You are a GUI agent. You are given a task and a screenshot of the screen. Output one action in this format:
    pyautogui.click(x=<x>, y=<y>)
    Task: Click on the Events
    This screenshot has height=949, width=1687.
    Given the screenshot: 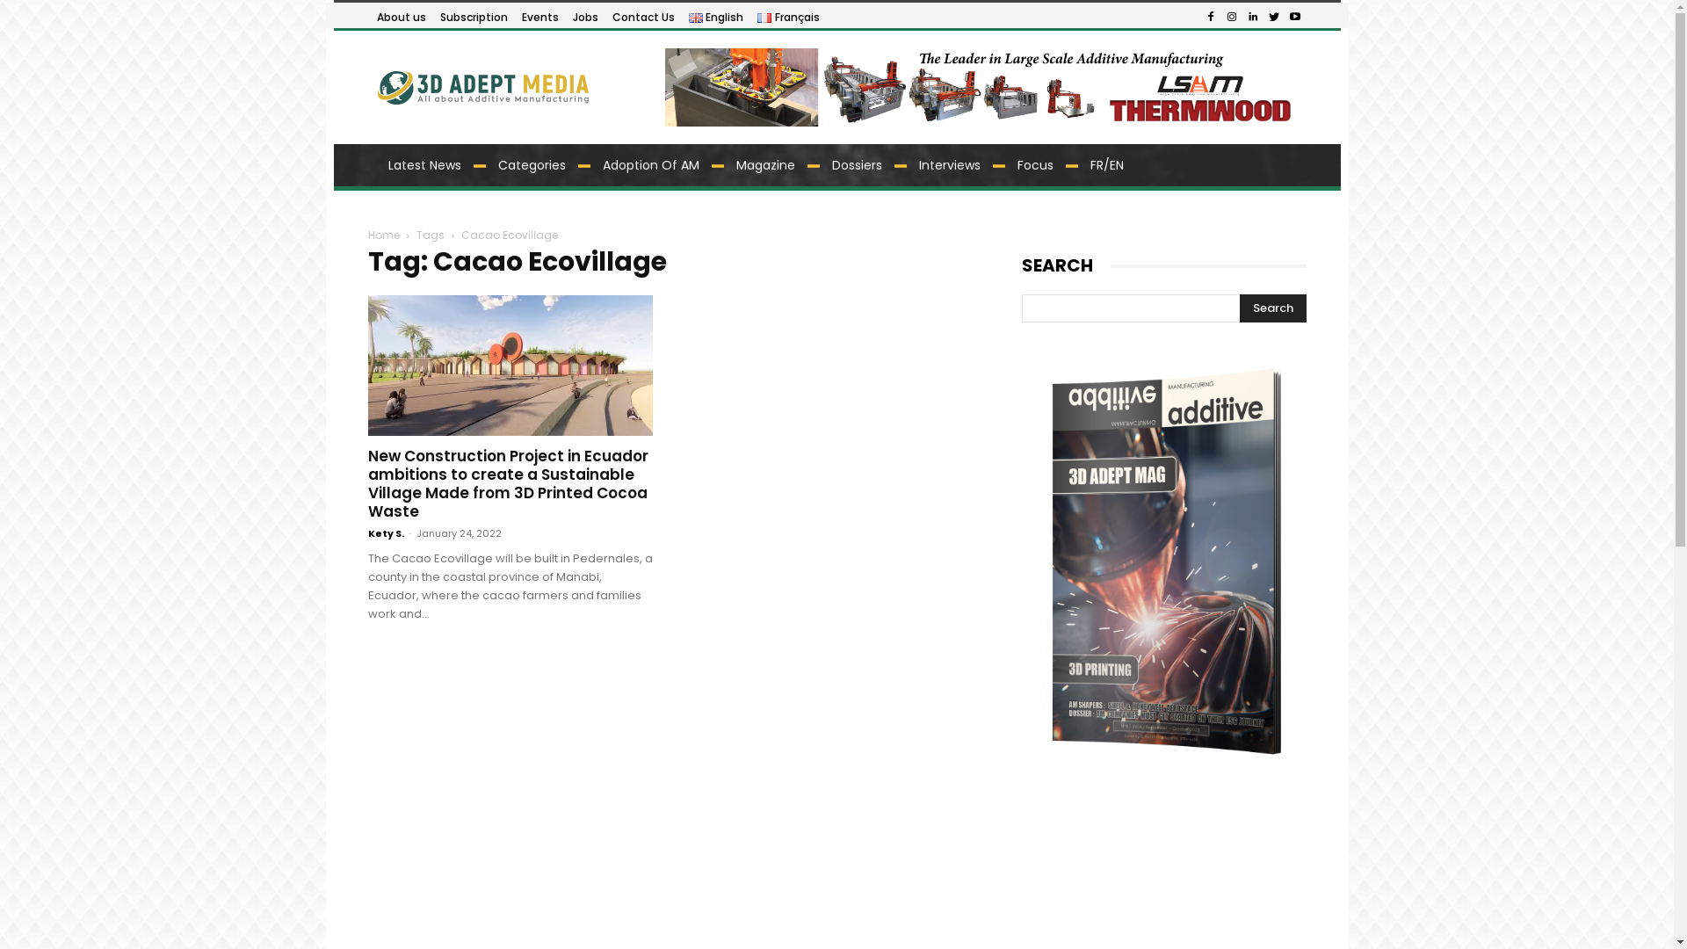 What is the action you would take?
    pyautogui.click(x=540, y=18)
    